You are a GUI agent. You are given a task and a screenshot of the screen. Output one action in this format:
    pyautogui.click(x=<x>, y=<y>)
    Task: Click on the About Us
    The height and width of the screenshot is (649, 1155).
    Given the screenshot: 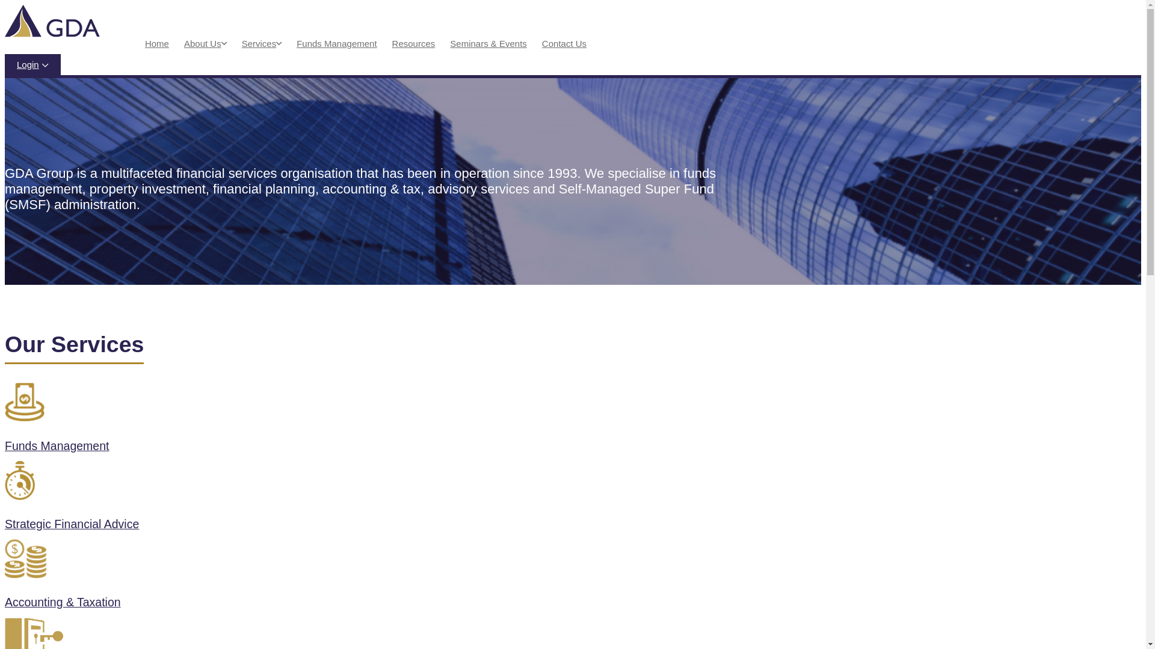 What is the action you would take?
    pyautogui.click(x=203, y=43)
    